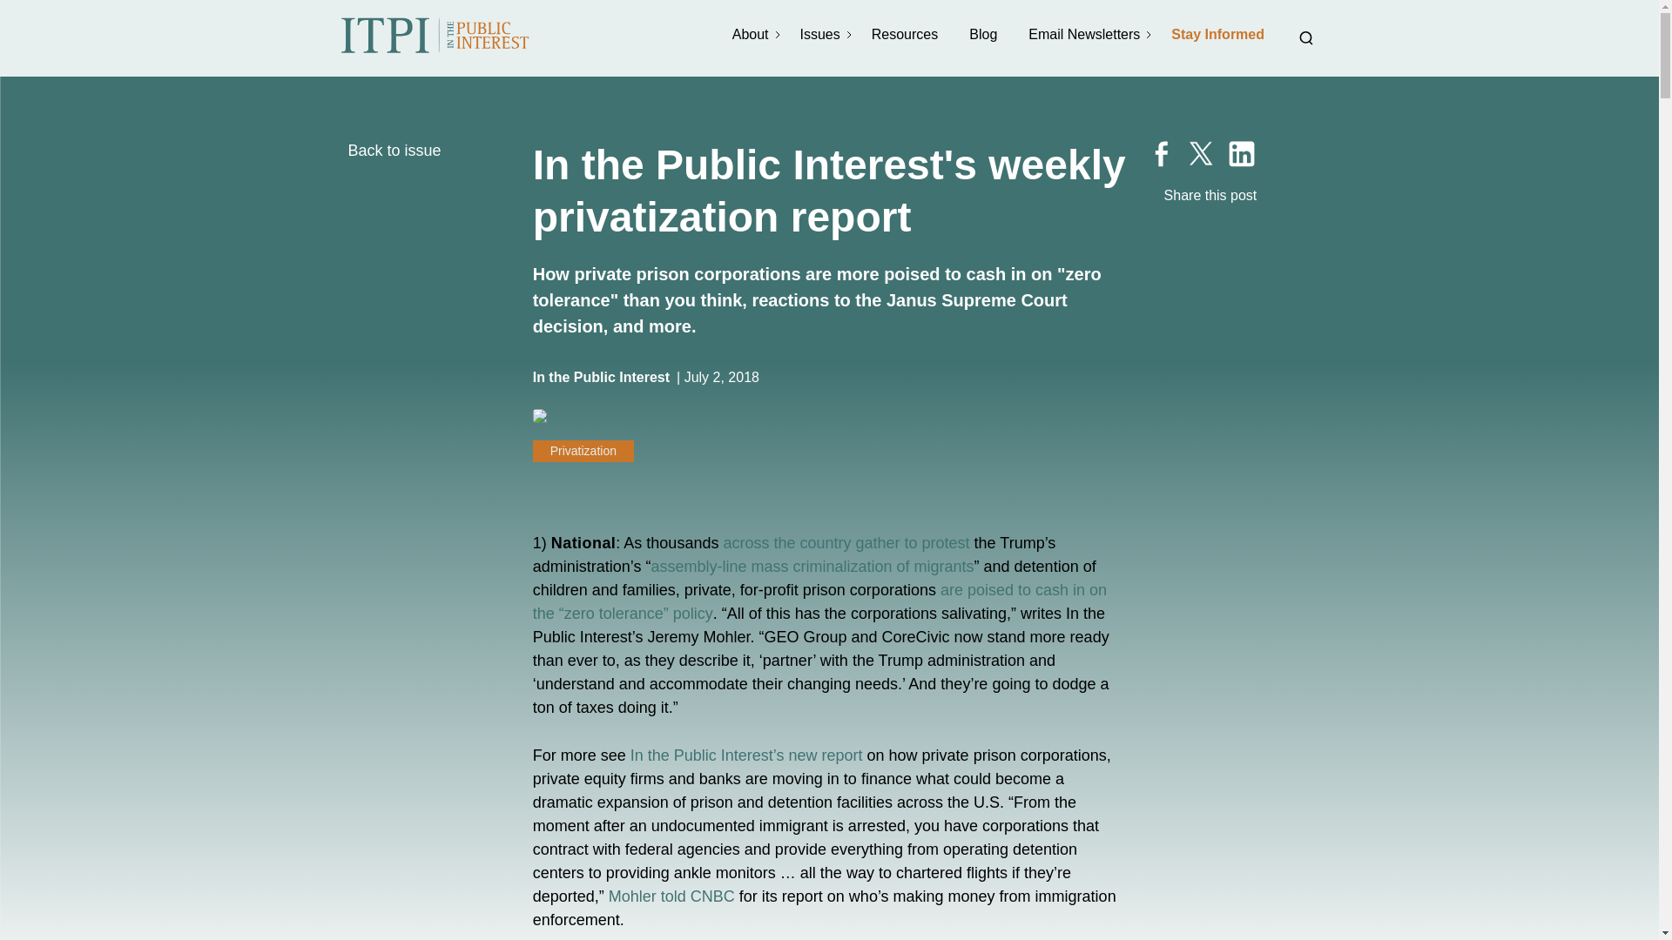 This screenshot has height=940, width=1672. What do you see at coordinates (1085, 34) in the screenshot?
I see `Email Newsletters` at bounding box center [1085, 34].